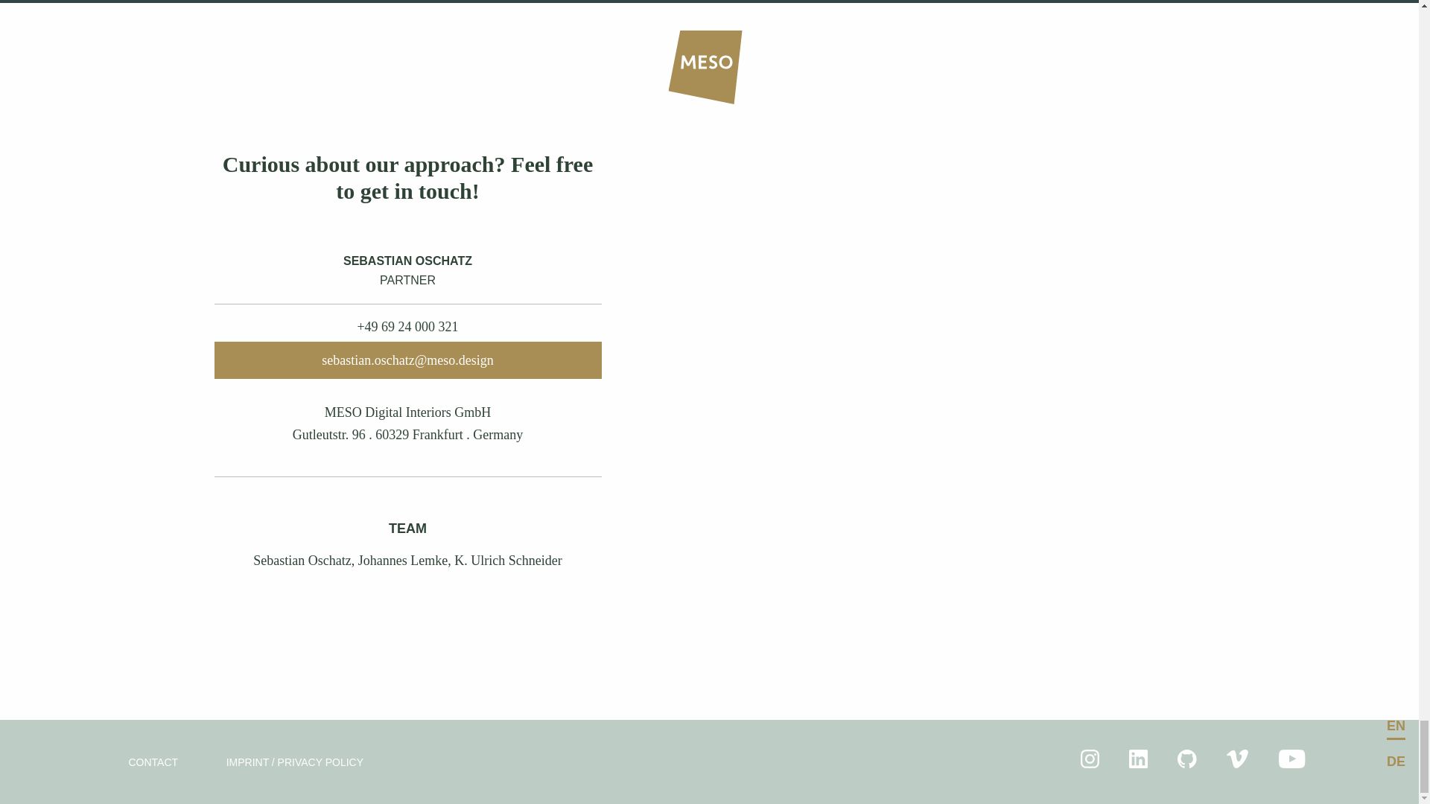  I want to click on CONTACT, so click(153, 762).